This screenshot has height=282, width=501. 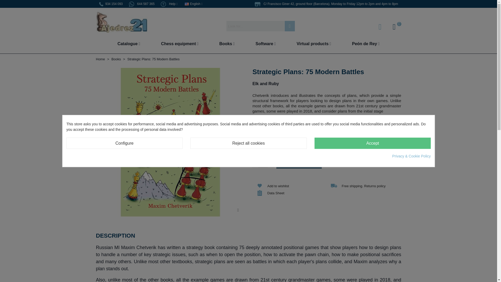 What do you see at coordinates (394, 26) in the screenshot?
I see `0` at bounding box center [394, 26].